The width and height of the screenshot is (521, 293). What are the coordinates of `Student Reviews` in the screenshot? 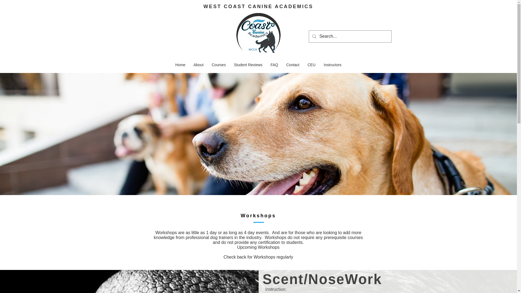 It's located at (248, 65).